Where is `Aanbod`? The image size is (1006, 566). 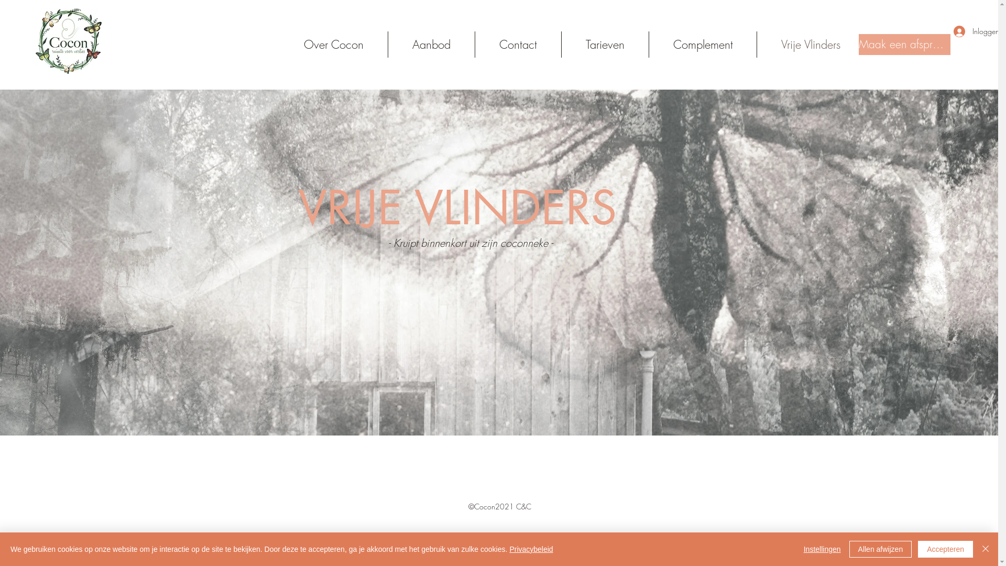
Aanbod is located at coordinates (432, 45).